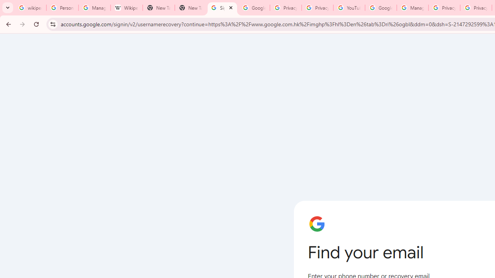 Image resolution: width=495 pixels, height=278 pixels. I want to click on Manage your Location History - Google Search Help, so click(94, 8).